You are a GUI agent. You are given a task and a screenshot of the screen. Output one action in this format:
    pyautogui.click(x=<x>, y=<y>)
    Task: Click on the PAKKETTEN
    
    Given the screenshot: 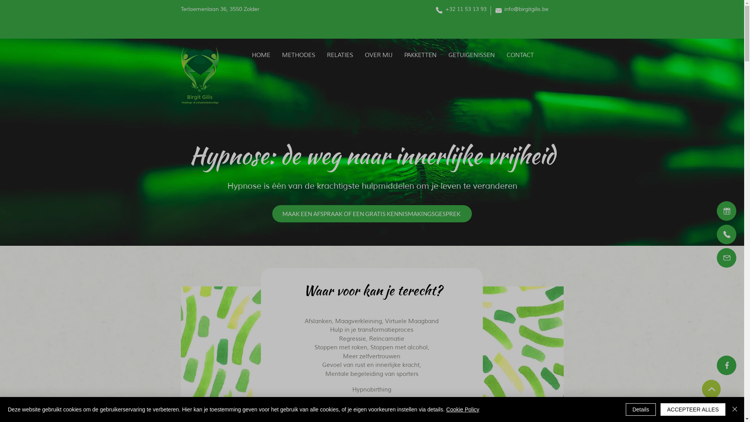 What is the action you would take?
    pyautogui.click(x=420, y=56)
    